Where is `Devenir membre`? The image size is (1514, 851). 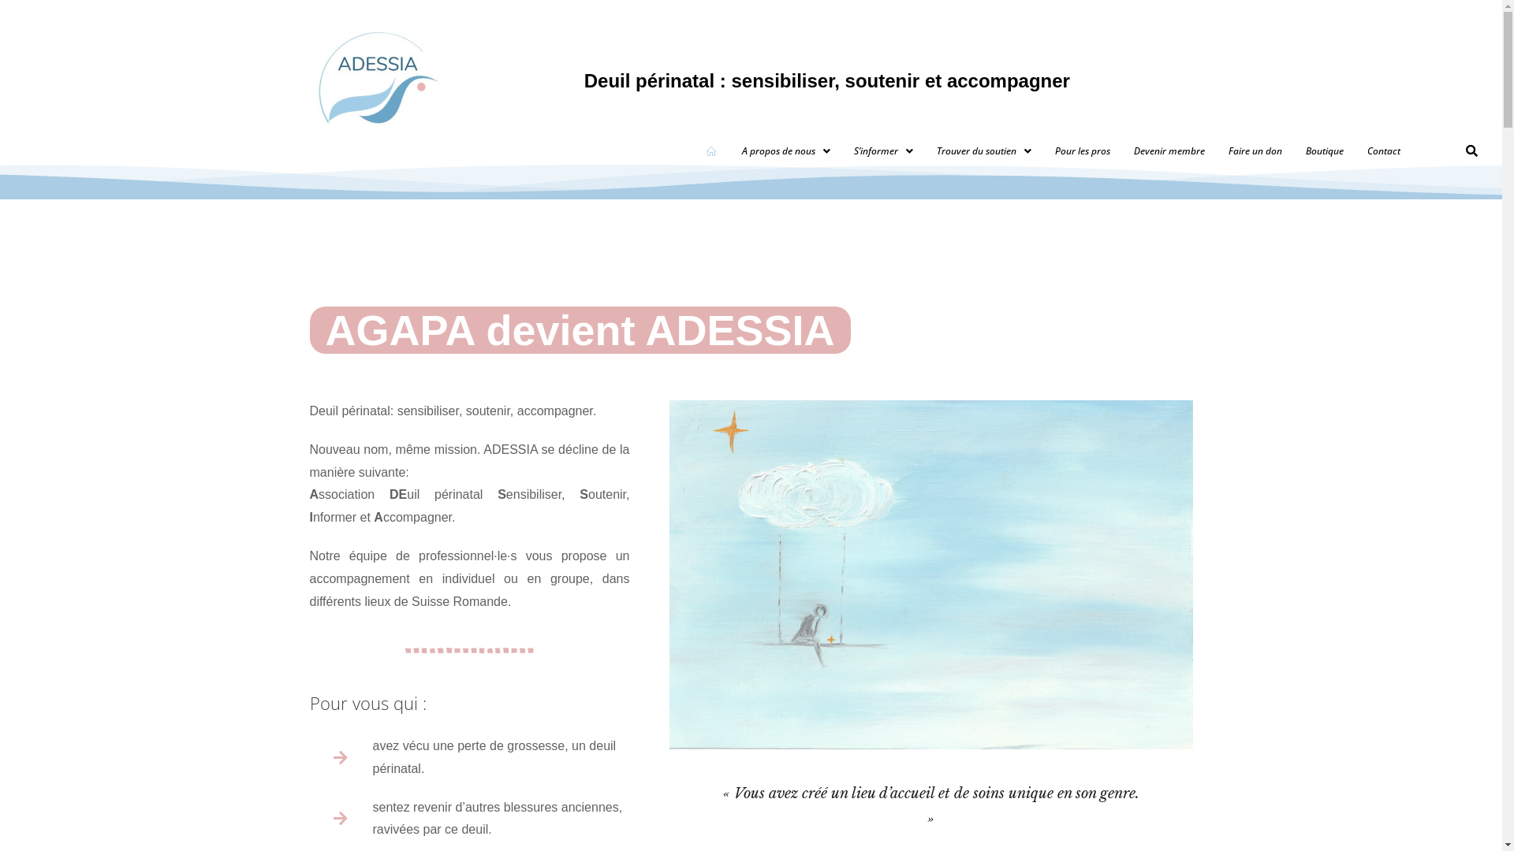 Devenir membre is located at coordinates (1169, 151).